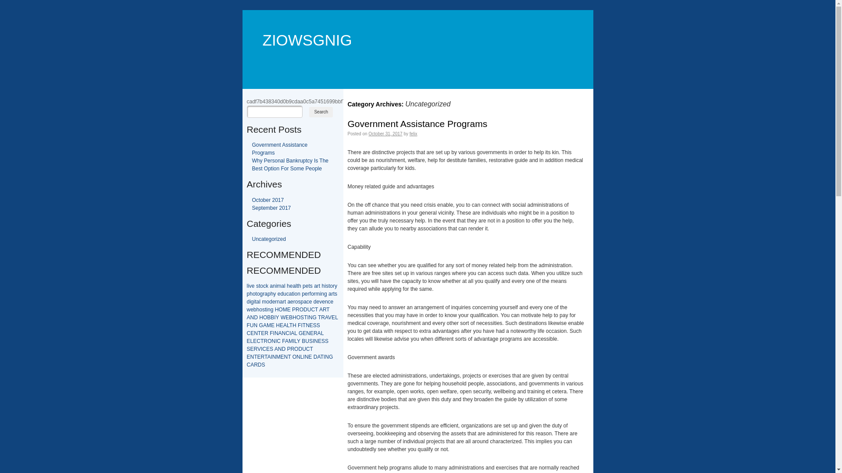 The image size is (842, 473). What do you see at coordinates (303, 357) in the screenshot?
I see `I` at bounding box center [303, 357].